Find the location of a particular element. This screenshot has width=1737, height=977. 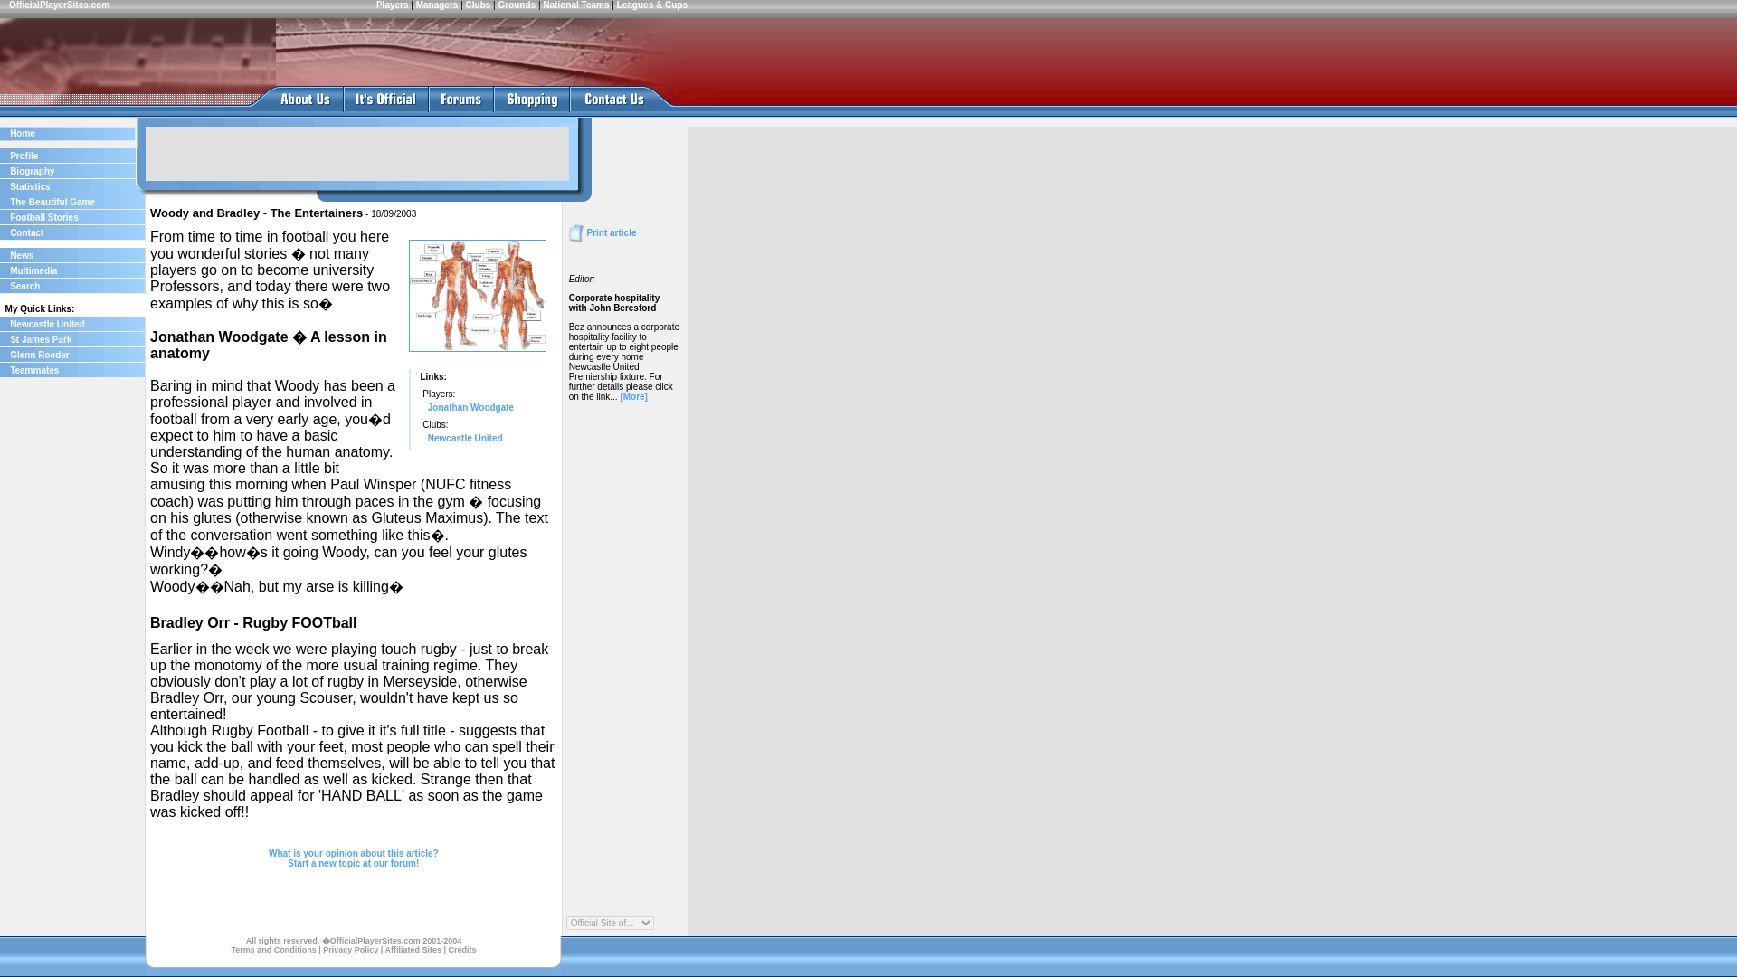

Affiliated Sites is located at coordinates (414, 950).